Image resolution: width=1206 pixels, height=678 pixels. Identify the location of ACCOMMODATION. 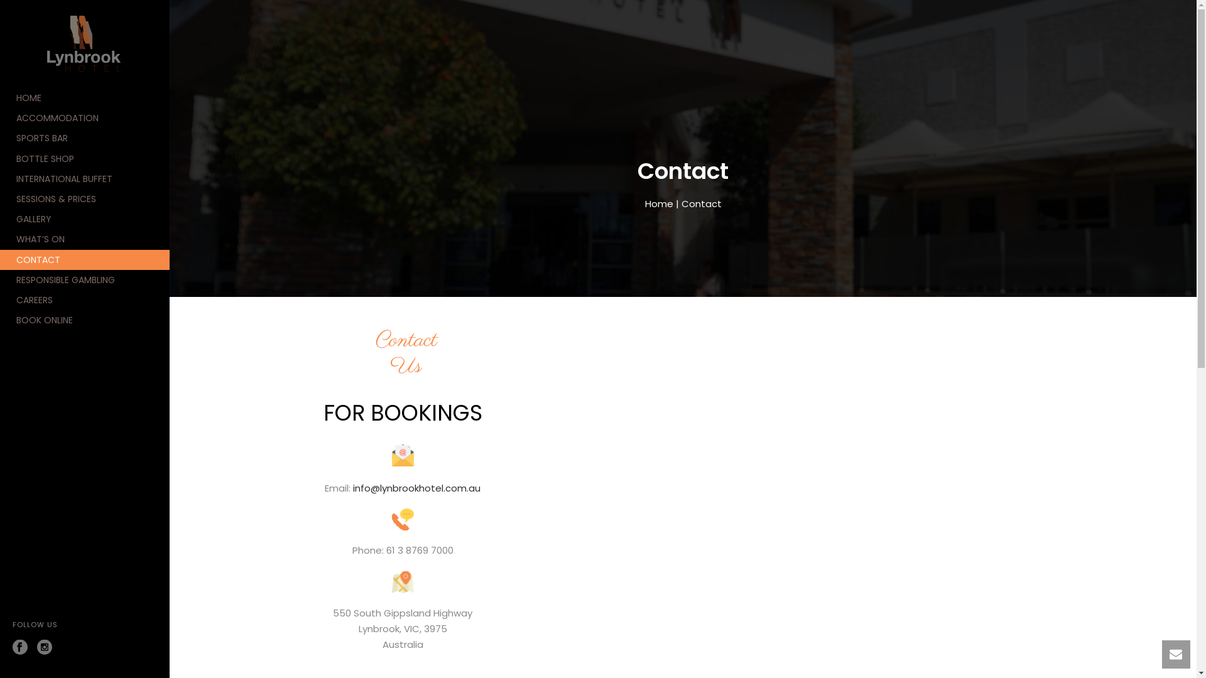
(85, 118).